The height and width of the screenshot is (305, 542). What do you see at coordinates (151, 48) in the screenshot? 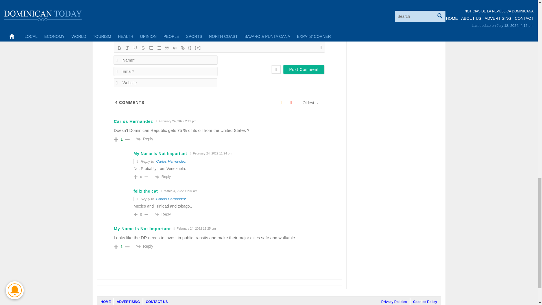
I see `ordered` at bounding box center [151, 48].